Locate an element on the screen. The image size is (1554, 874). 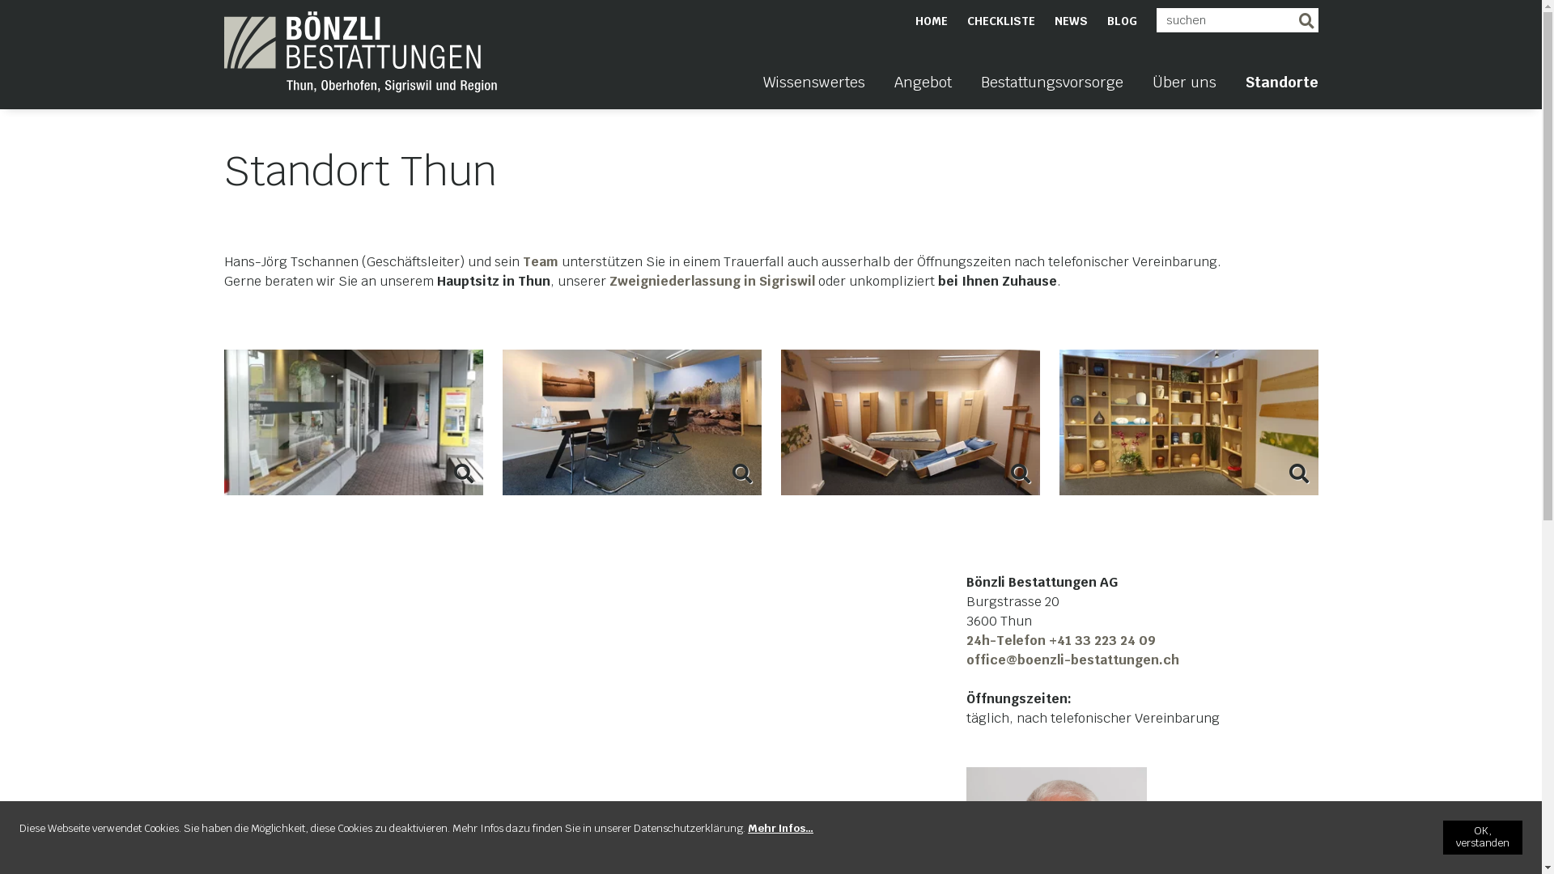
Angebot is located at coordinates (923, 91).